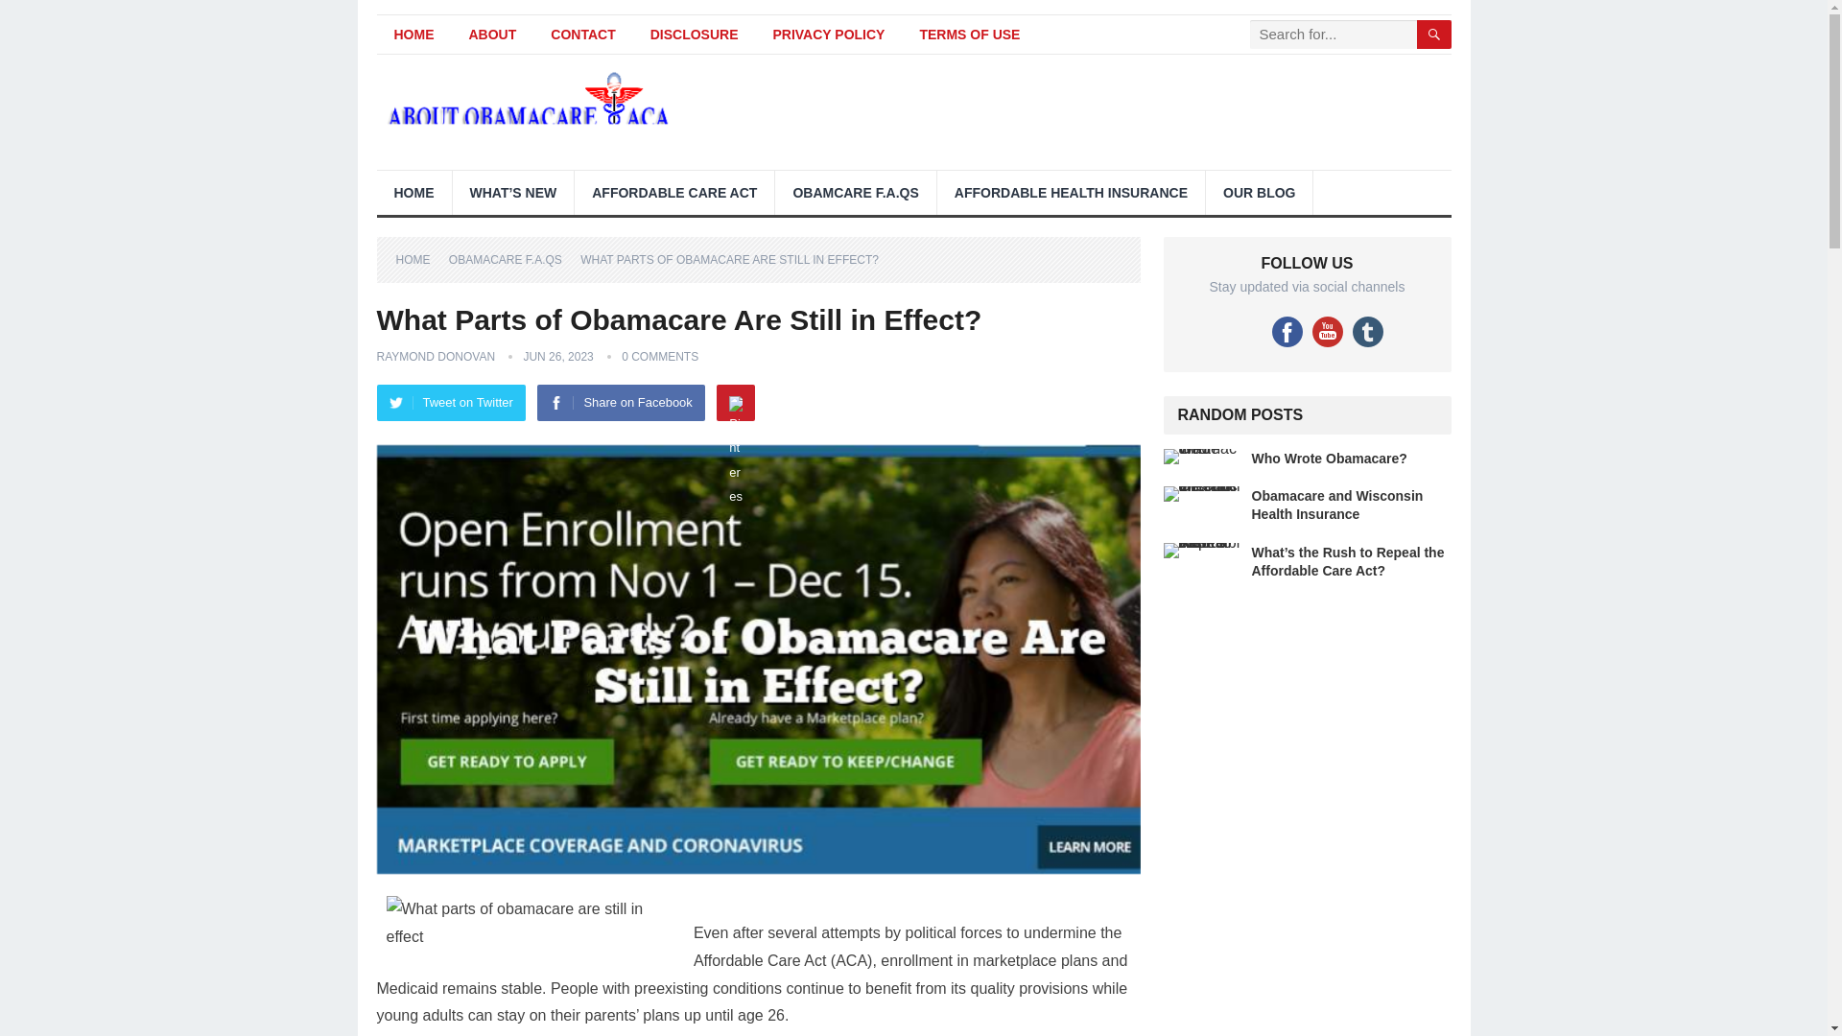 The height and width of the screenshot is (1036, 1842). What do you see at coordinates (673, 192) in the screenshot?
I see `AFFORDABLE CARE ACT` at bounding box center [673, 192].